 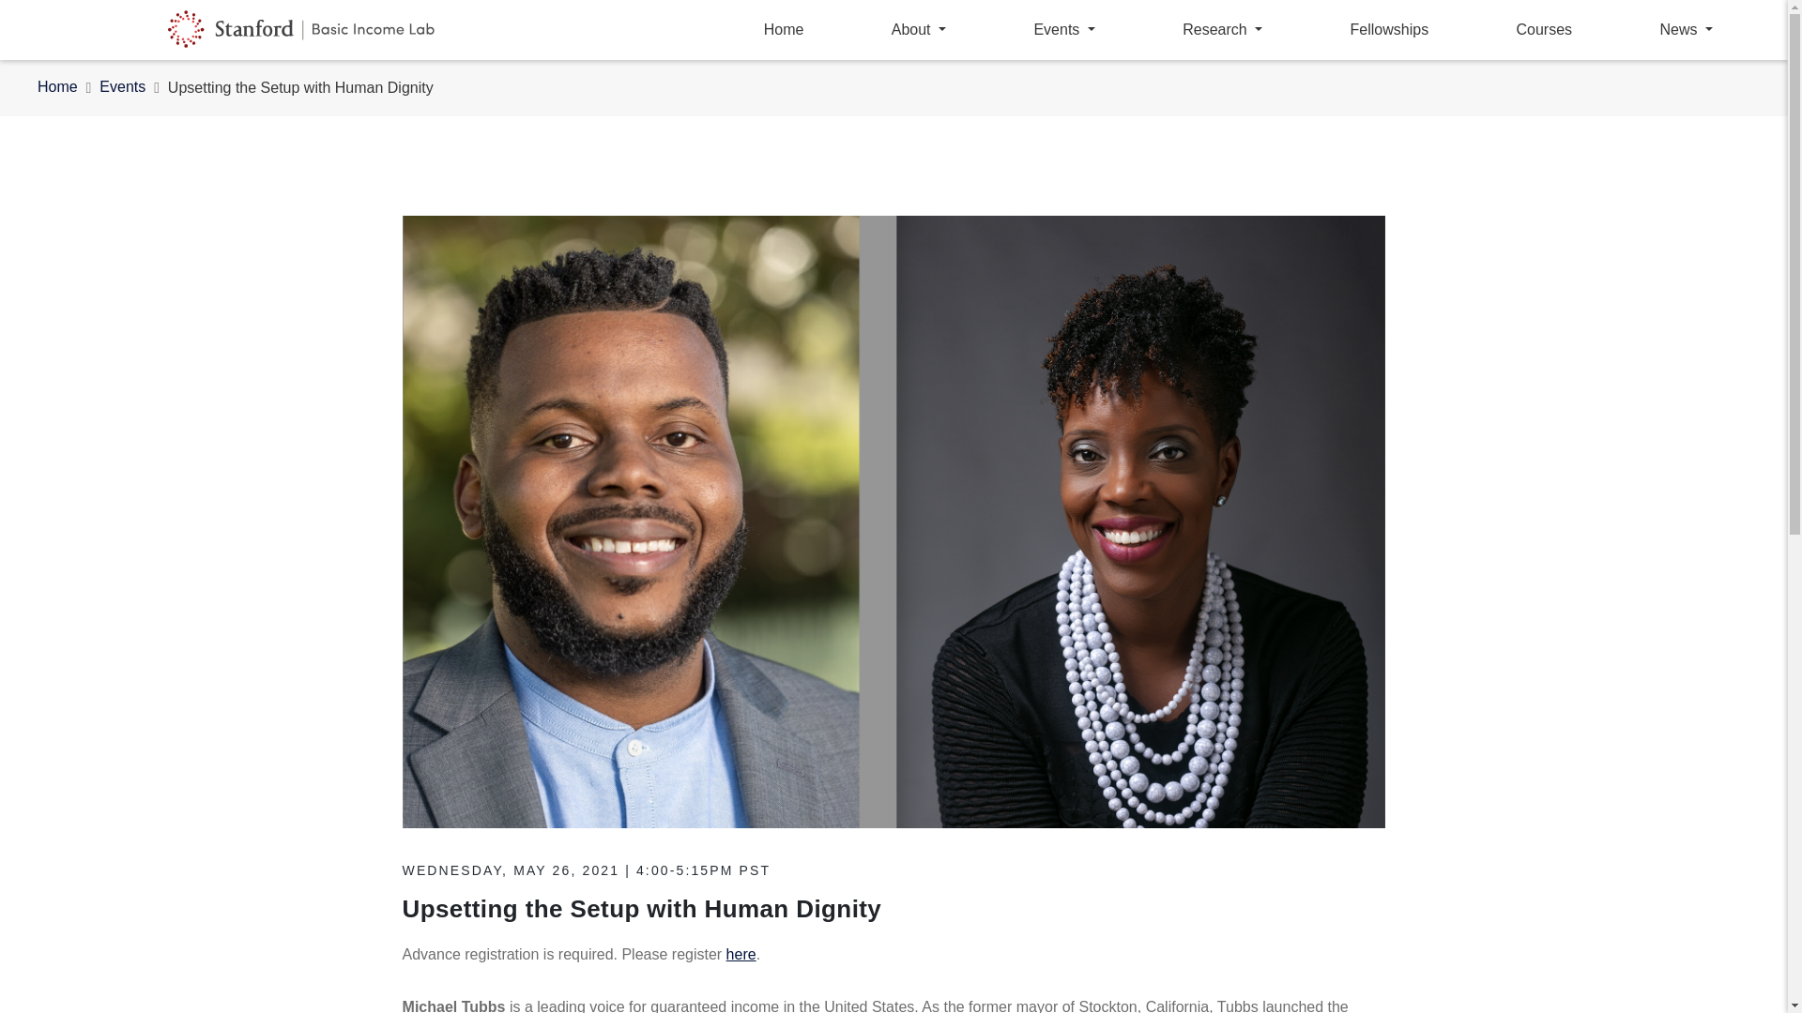 What do you see at coordinates (1389, 29) in the screenshot?
I see `Fellowships` at bounding box center [1389, 29].